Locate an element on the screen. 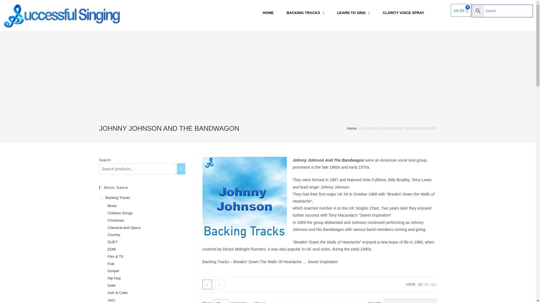 The height and width of the screenshot is (303, 540). List view is located at coordinates (220, 284).